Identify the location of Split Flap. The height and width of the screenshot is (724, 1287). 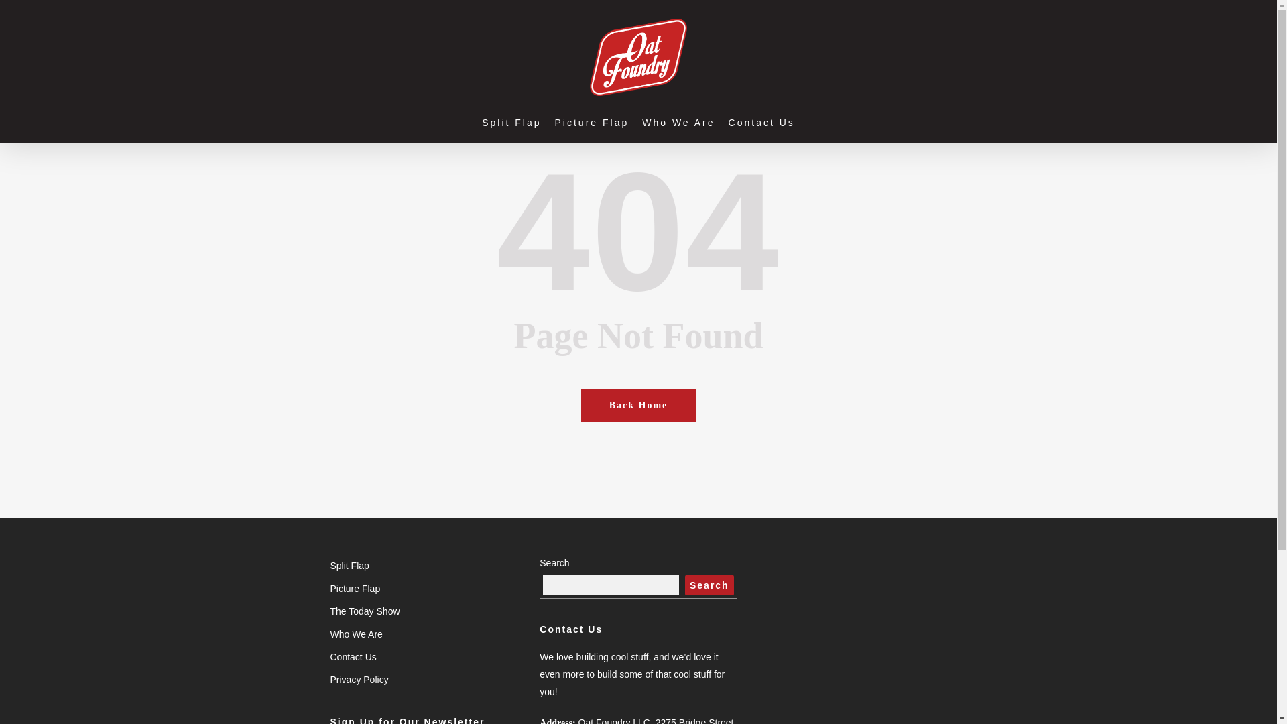
(428, 566).